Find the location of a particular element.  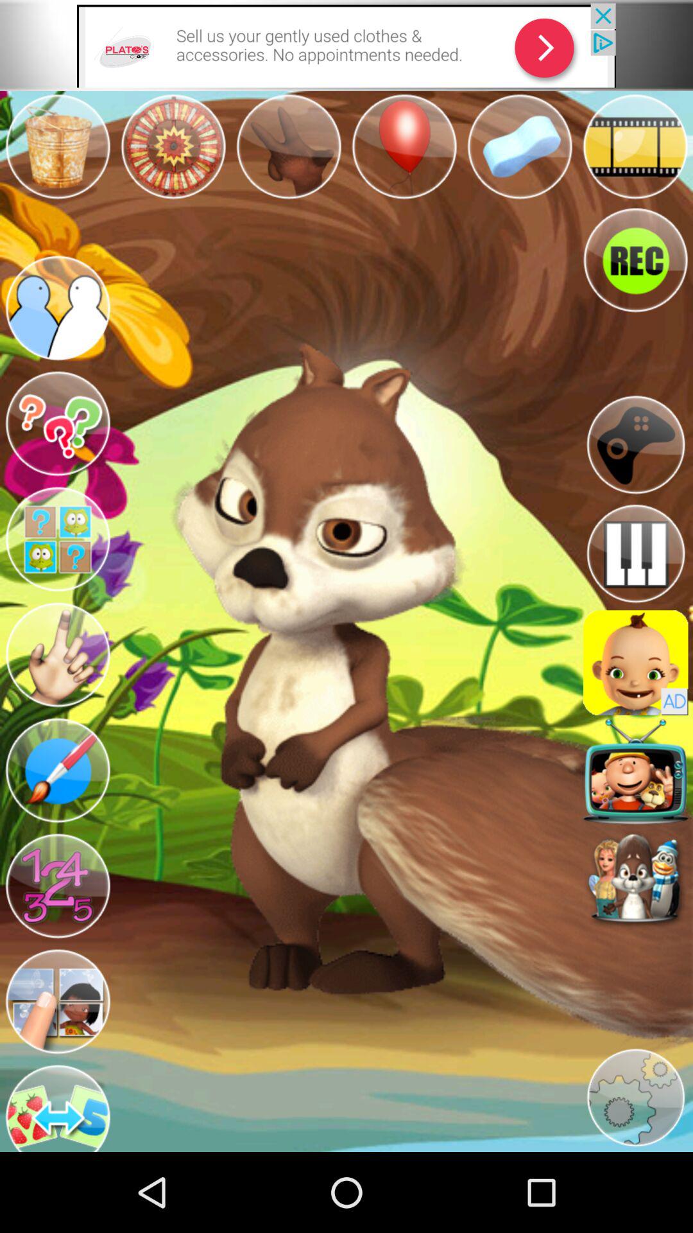

play option is located at coordinates (635, 444).